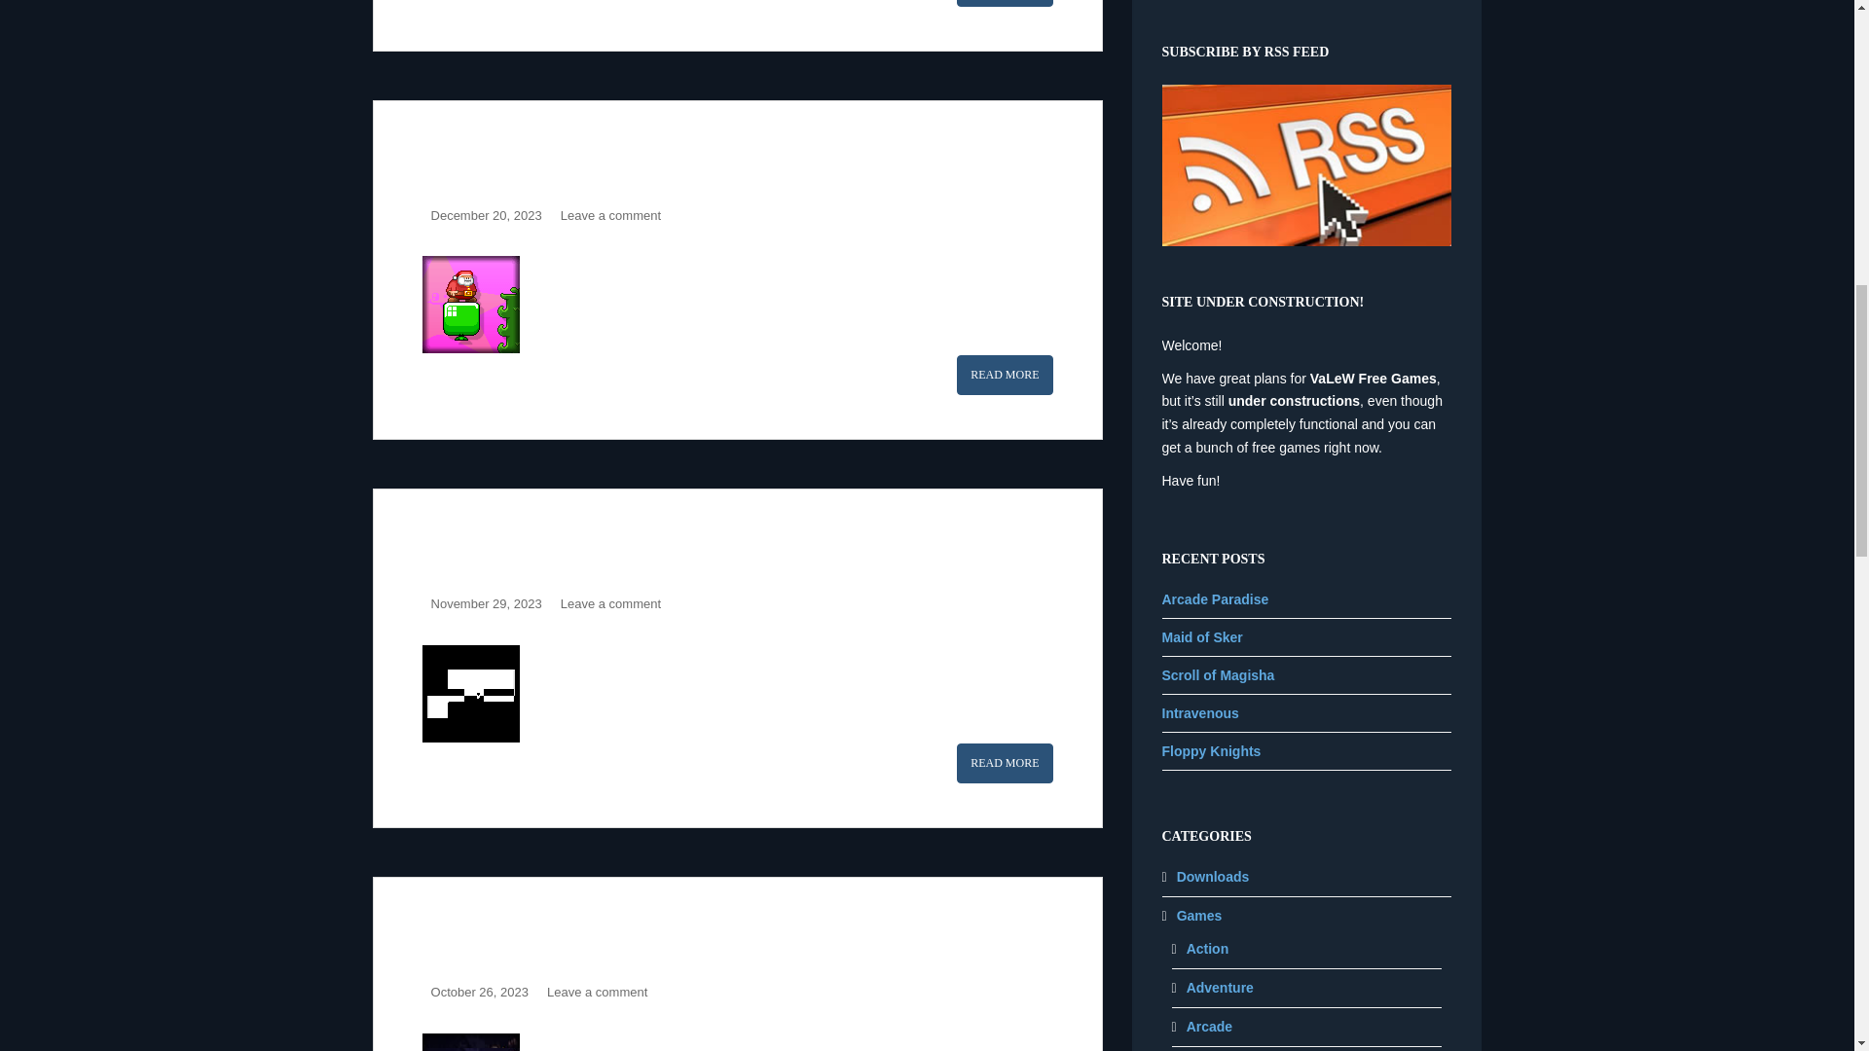 The image size is (1869, 1051). What do you see at coordinates (1005, 763) in the screenshot?
I see `Through the Mirror` at bounding box center [1005, 763].